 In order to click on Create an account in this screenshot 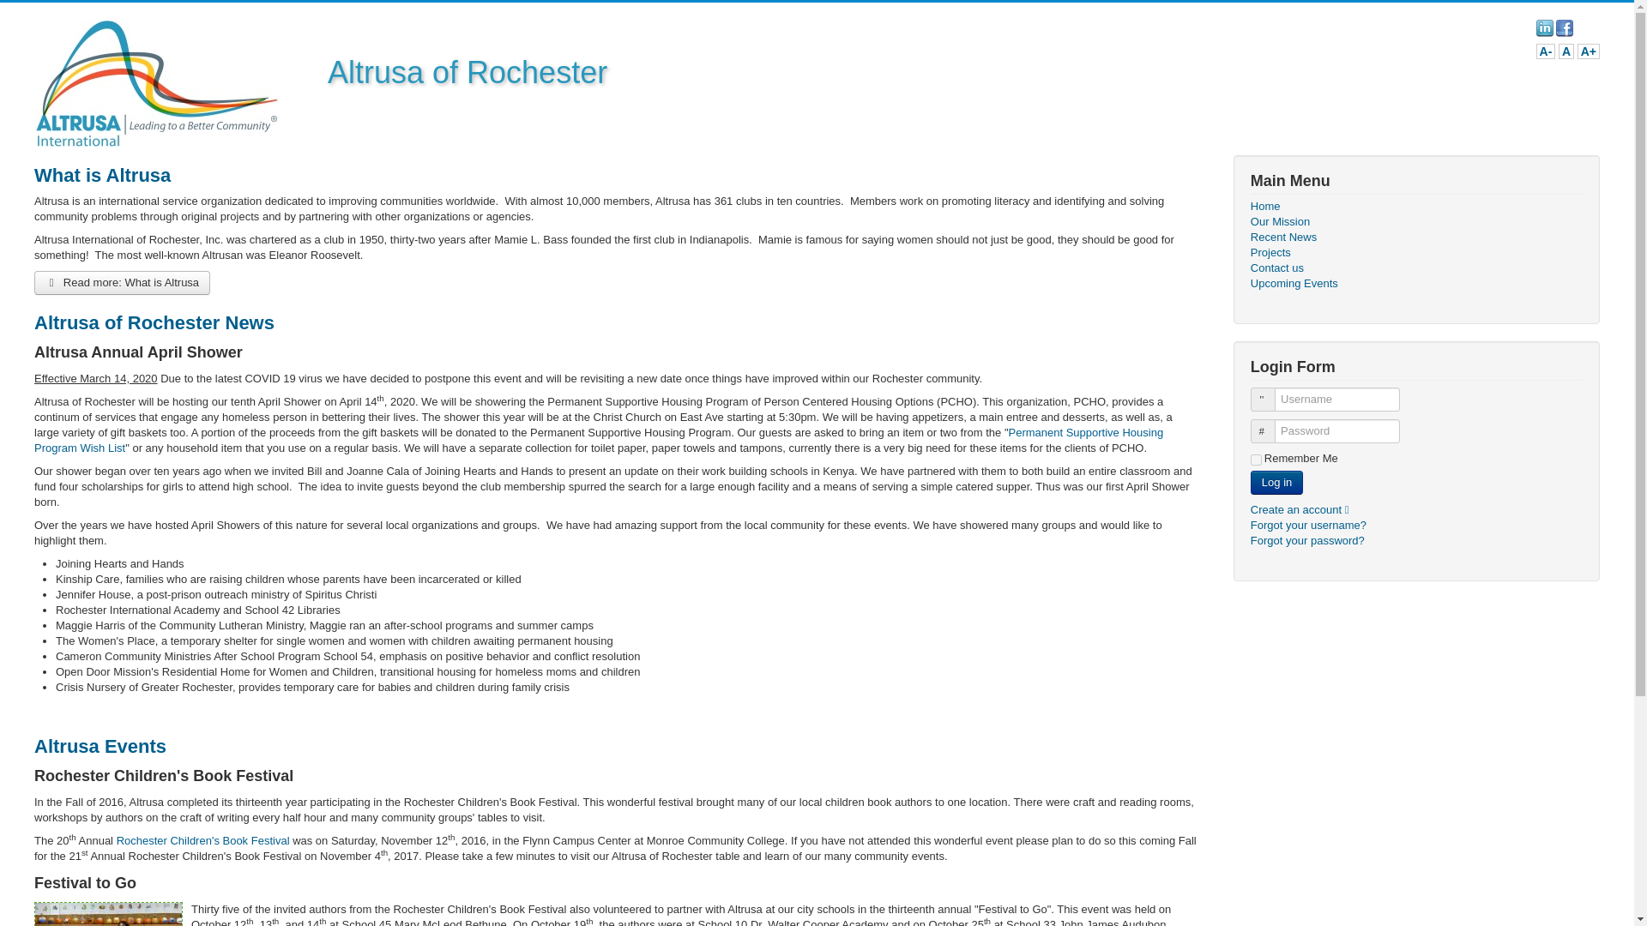, I will do `click(1305, 509)`.